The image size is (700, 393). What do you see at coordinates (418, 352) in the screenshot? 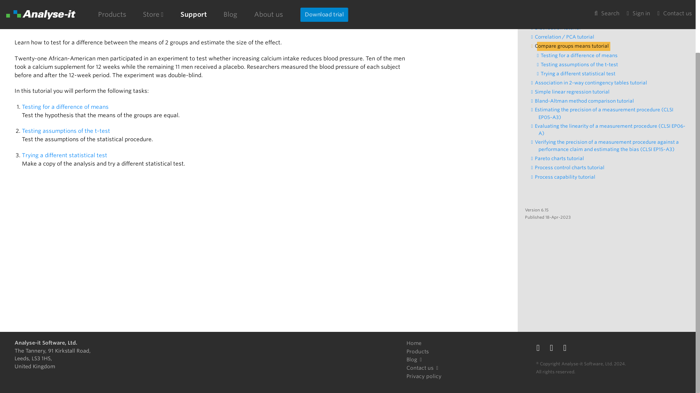
I see `Products` at bounding box center [418, 352].